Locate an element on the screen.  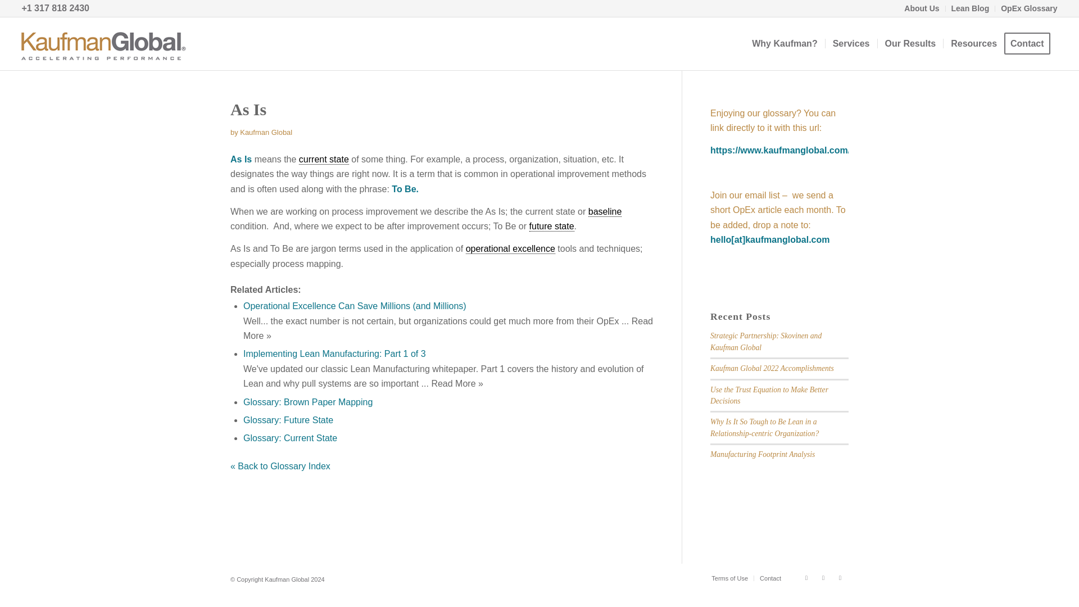
current state is located at coordinates (324, 160).